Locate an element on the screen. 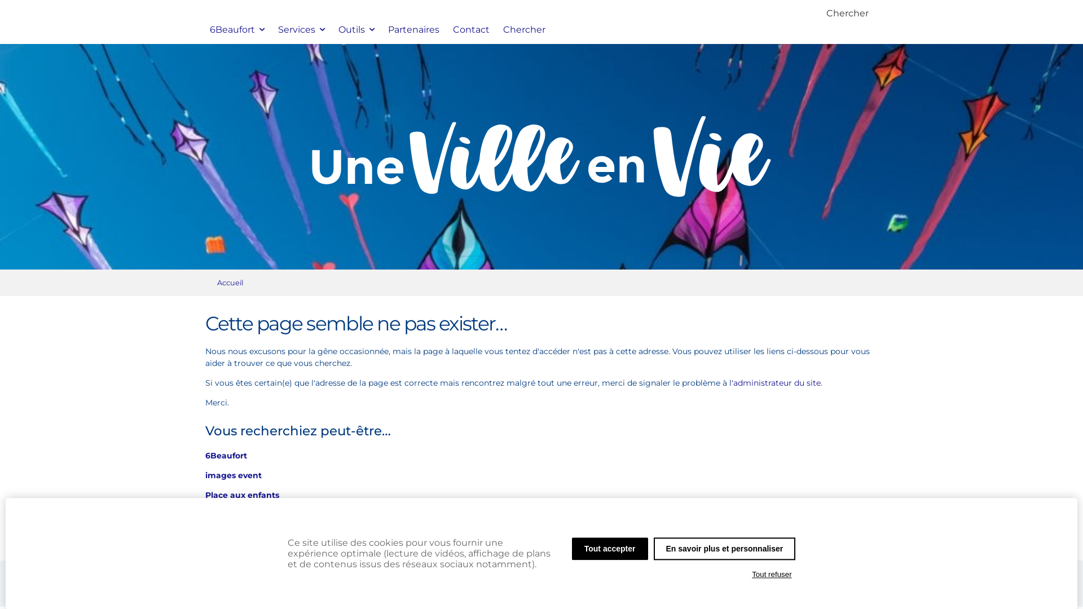  En savoir plus et personnaliser is located at coordinates (724, 549).